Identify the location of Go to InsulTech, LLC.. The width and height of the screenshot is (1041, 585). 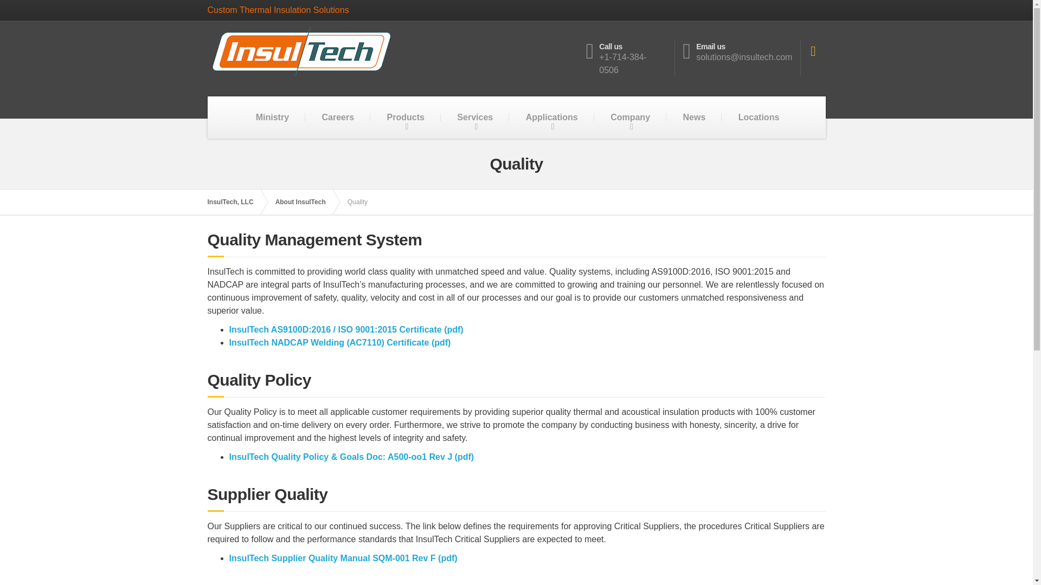
(235, 201).